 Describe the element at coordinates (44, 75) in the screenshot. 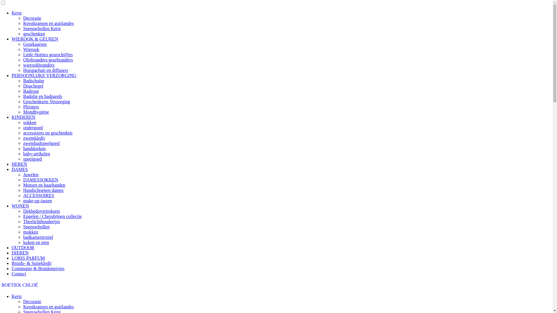

I see `PERSOONLIJKE VERZORGING` at that location.